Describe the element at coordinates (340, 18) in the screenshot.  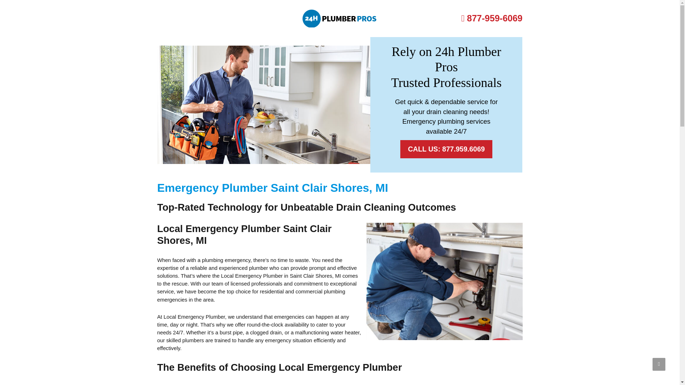
I see `24H Plumber Pros` at that location.